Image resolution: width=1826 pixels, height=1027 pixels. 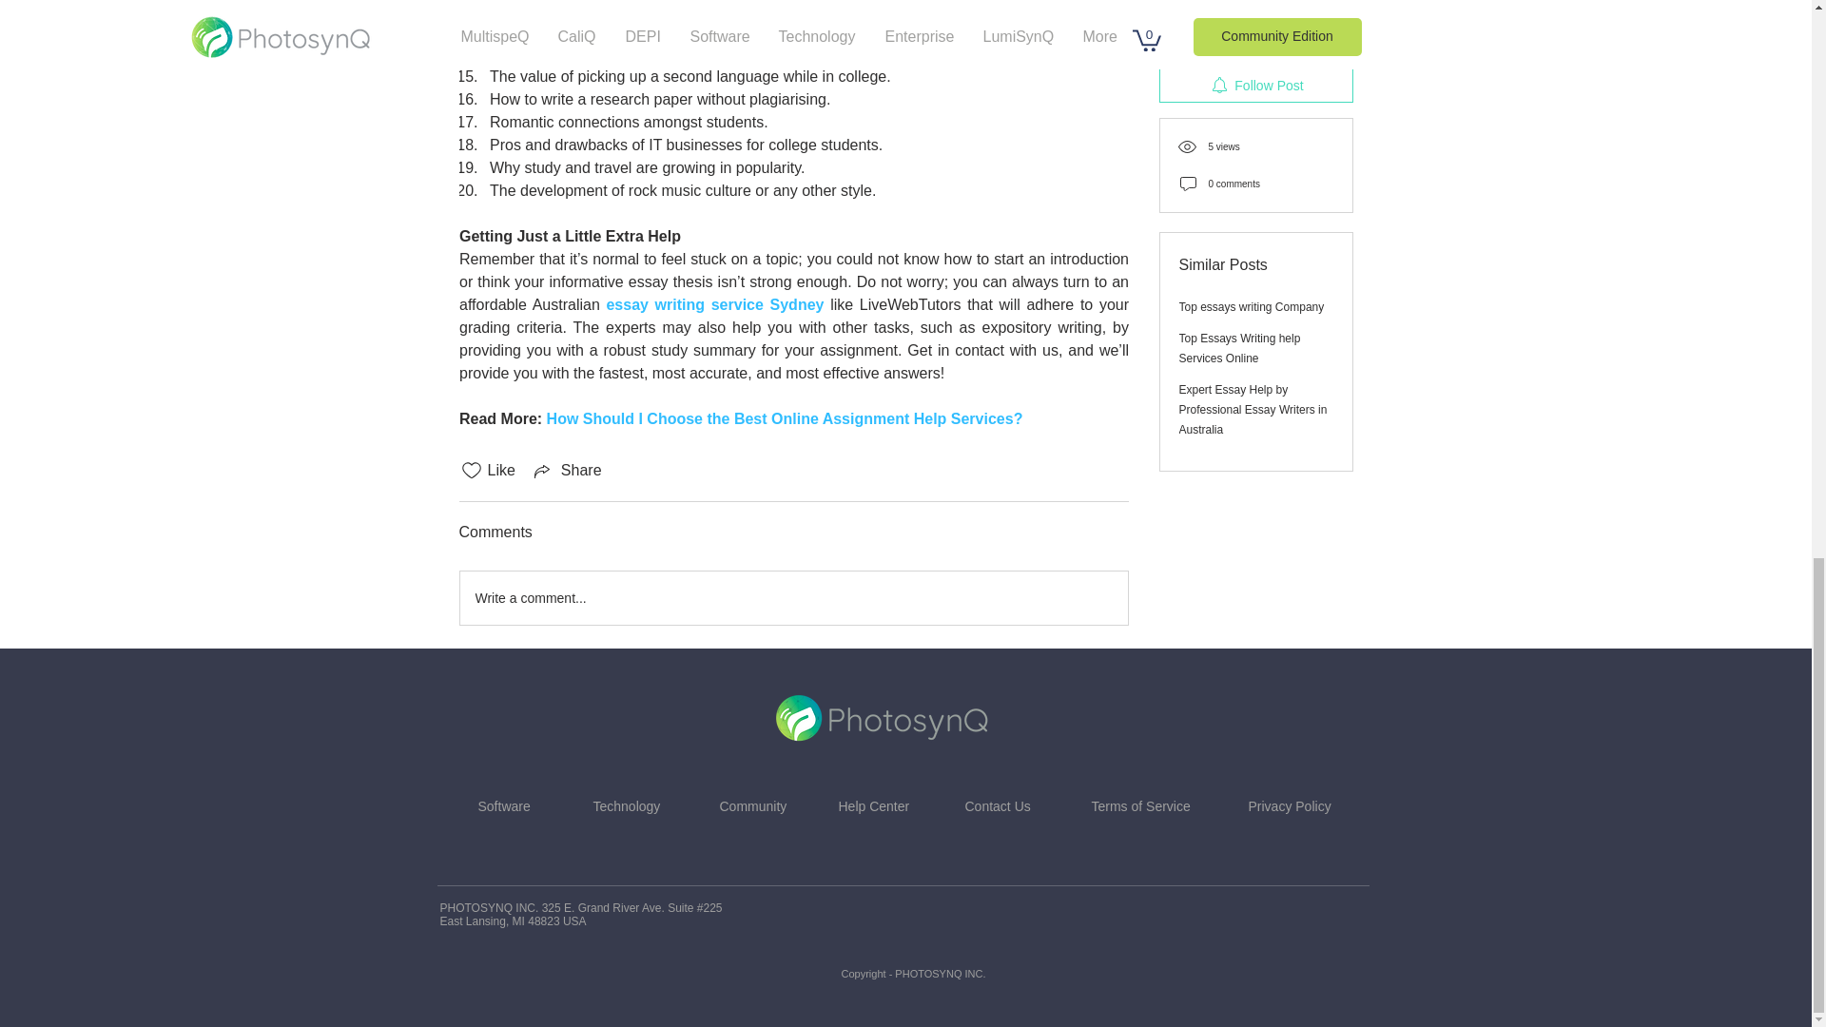 I want to click on Community, so click(x=753, y=806).